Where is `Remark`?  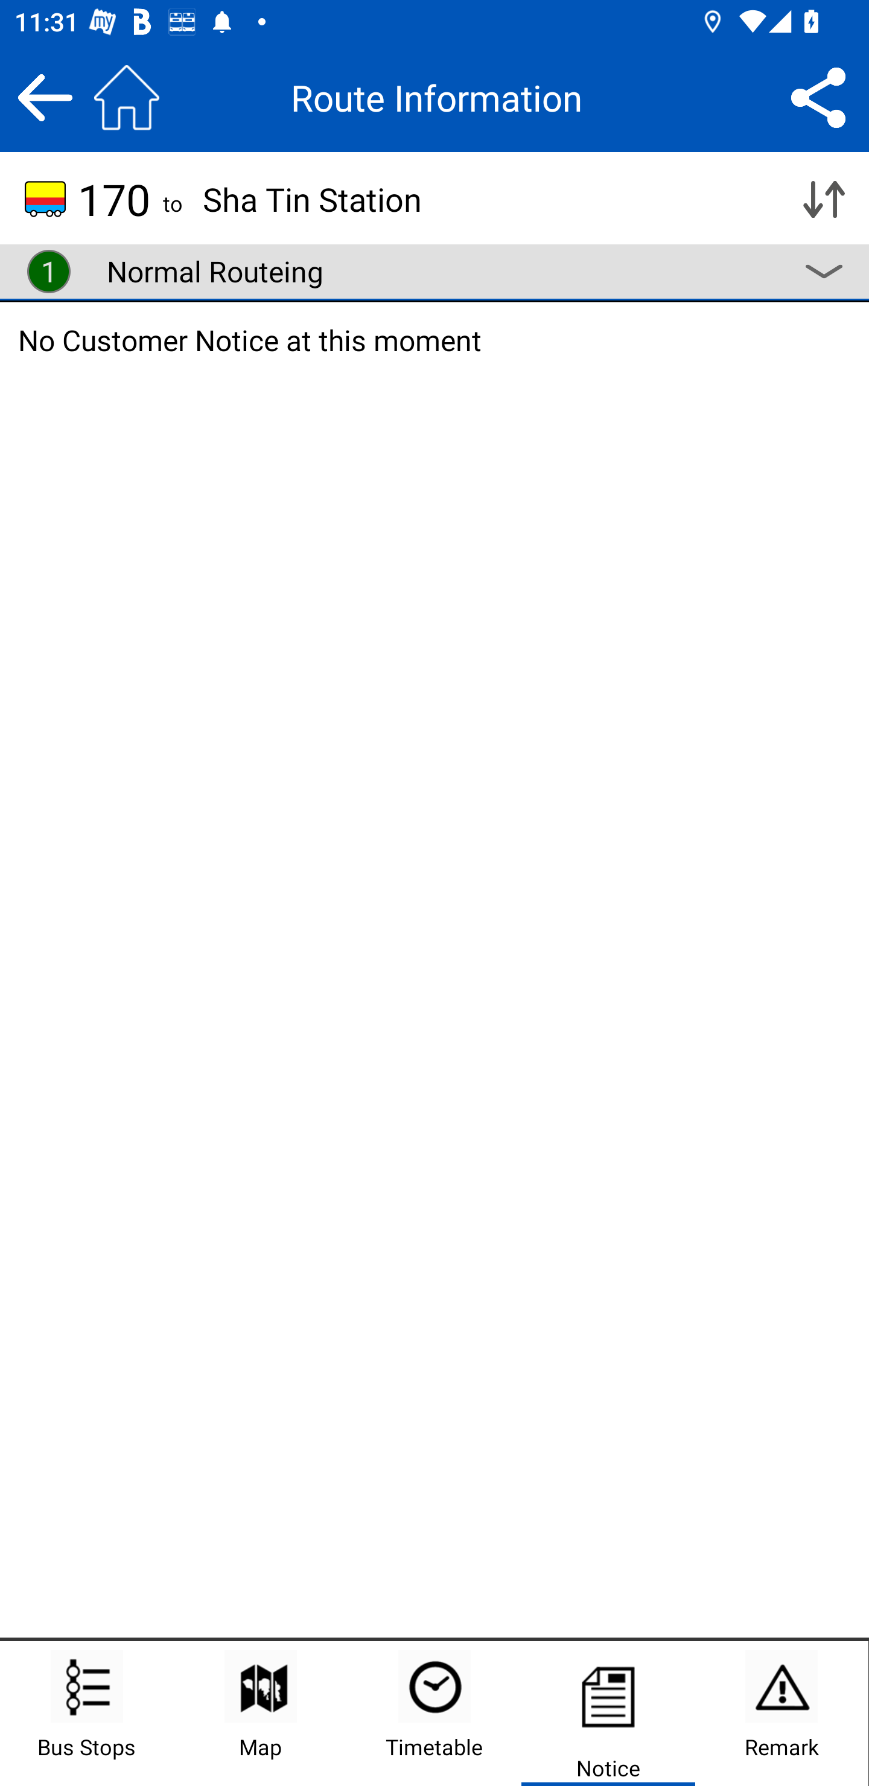 Remark is located at coordinates (781, 1714).